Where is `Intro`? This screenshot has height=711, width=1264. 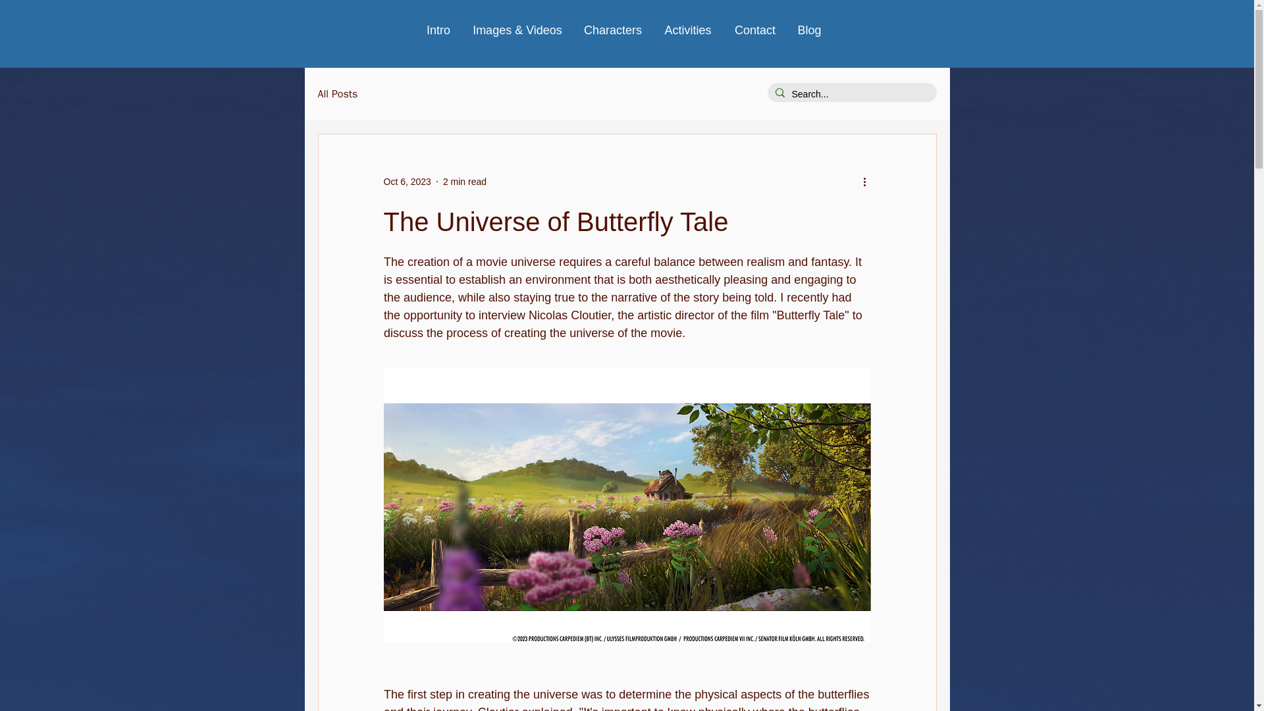 Intro is located at coordinates (438, 30).